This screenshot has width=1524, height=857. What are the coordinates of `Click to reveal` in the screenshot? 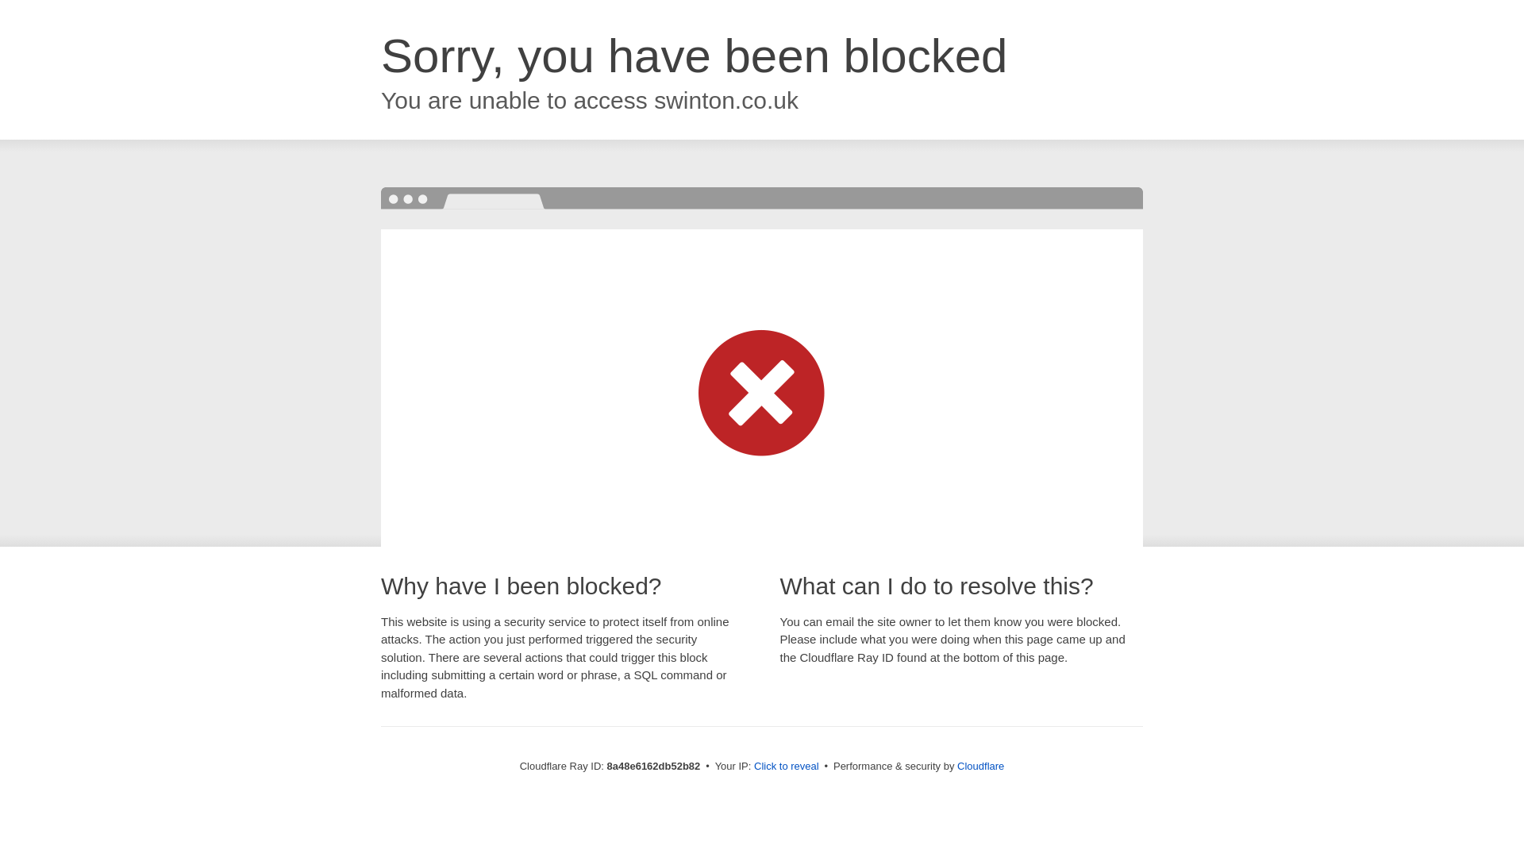 It's located at (787, 767).